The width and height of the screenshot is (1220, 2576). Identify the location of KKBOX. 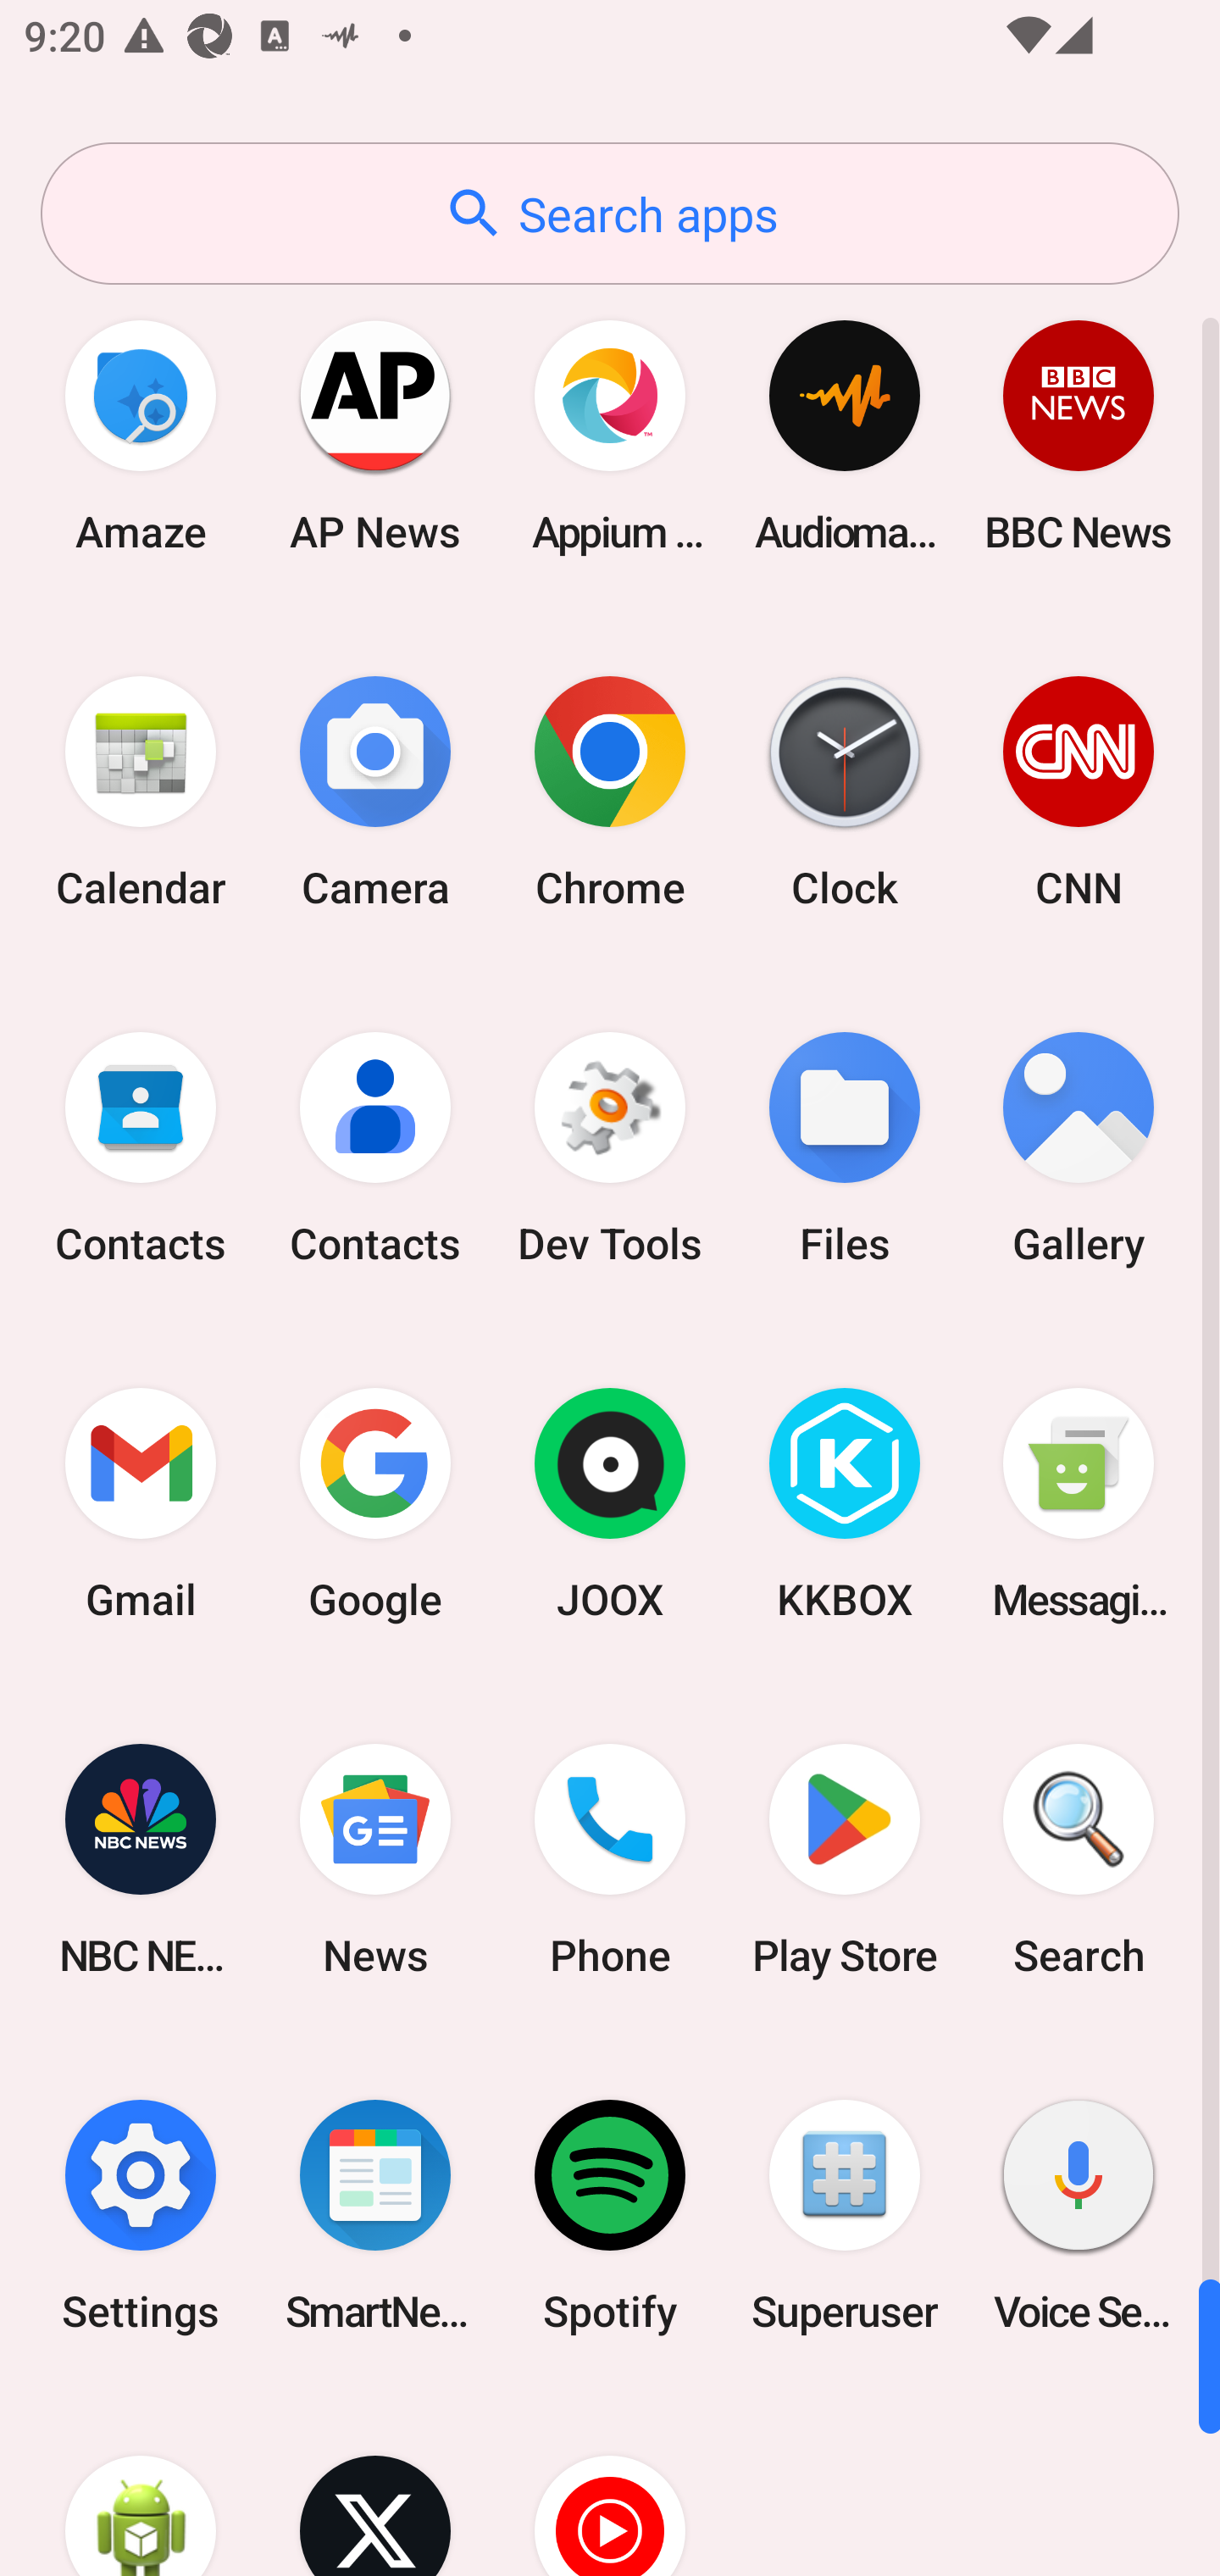
(844, 1504).